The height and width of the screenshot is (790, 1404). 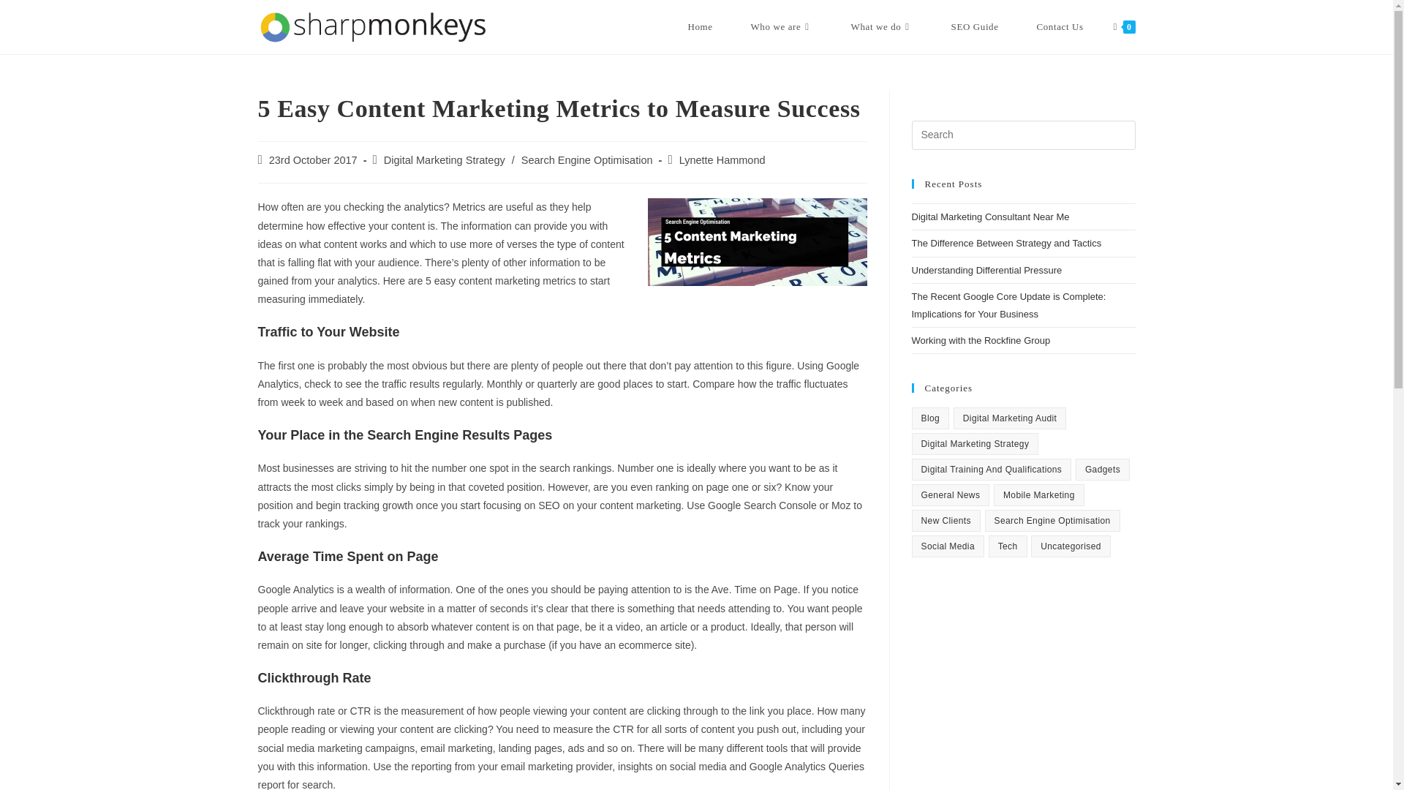 I want to click on Who we are, so click(x=782, y=27).